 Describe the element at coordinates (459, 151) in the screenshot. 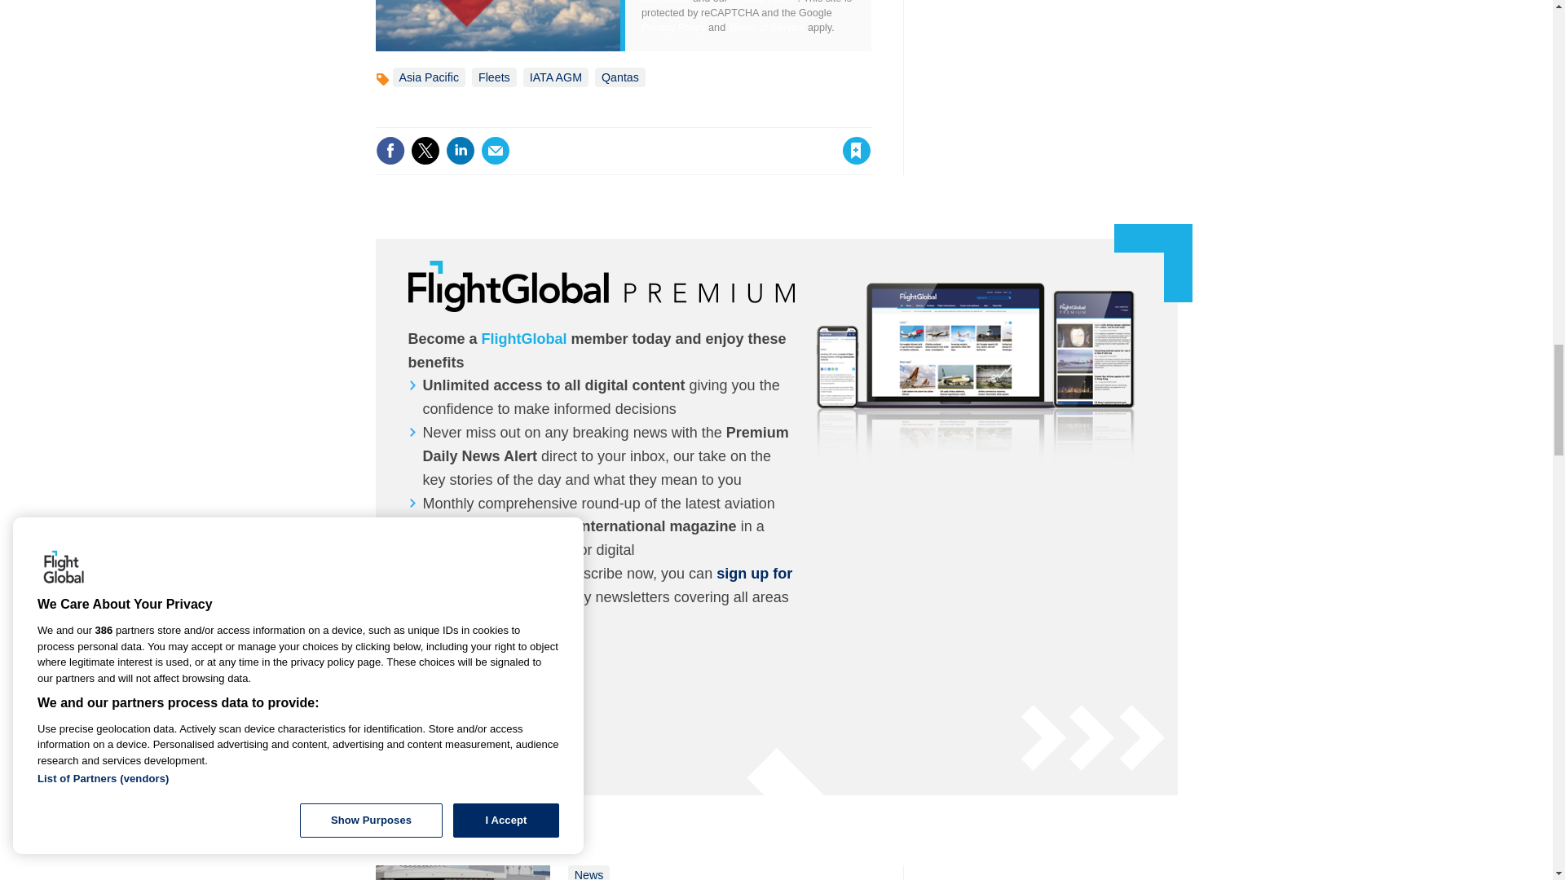

I see `Share this on Linked in` at that location.